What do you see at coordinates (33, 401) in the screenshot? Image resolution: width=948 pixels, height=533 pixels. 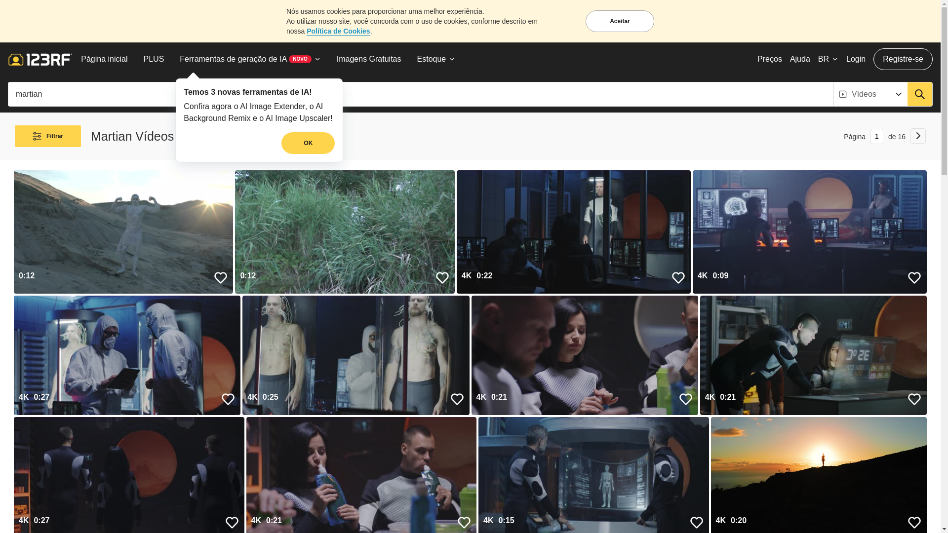 I see `1` at bounding box center [33, 401].